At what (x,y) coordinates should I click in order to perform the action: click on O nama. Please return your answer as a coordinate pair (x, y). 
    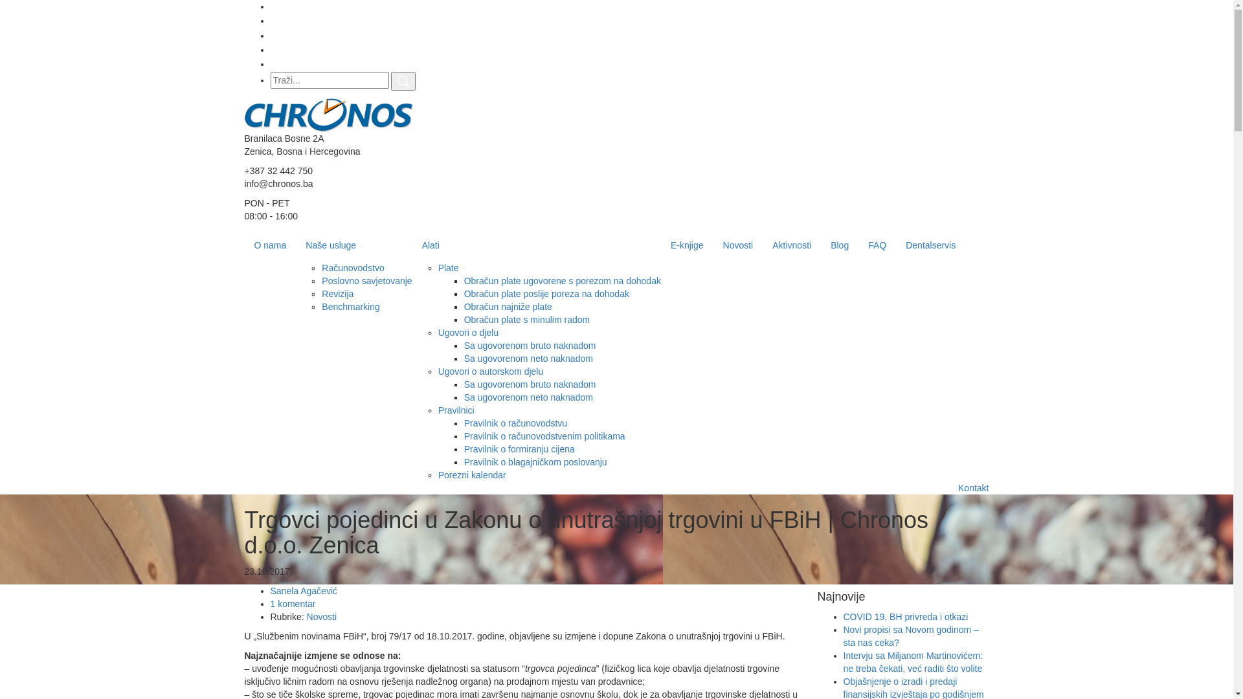
    Looking at the image, I should click on (271, 245).